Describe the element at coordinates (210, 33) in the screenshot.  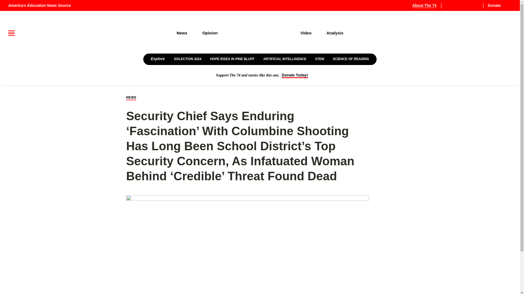
I see `Opinion` at that location.